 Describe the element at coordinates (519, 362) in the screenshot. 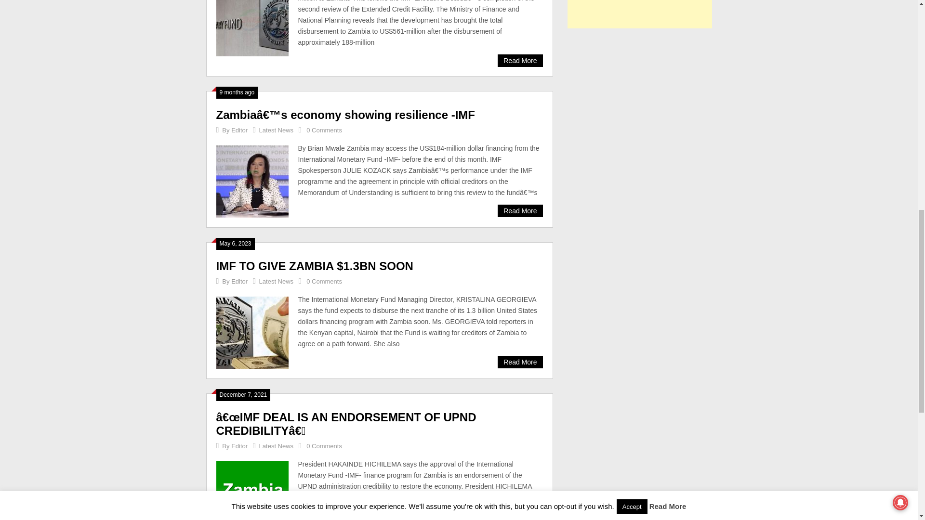

I see `Read More` at that location.